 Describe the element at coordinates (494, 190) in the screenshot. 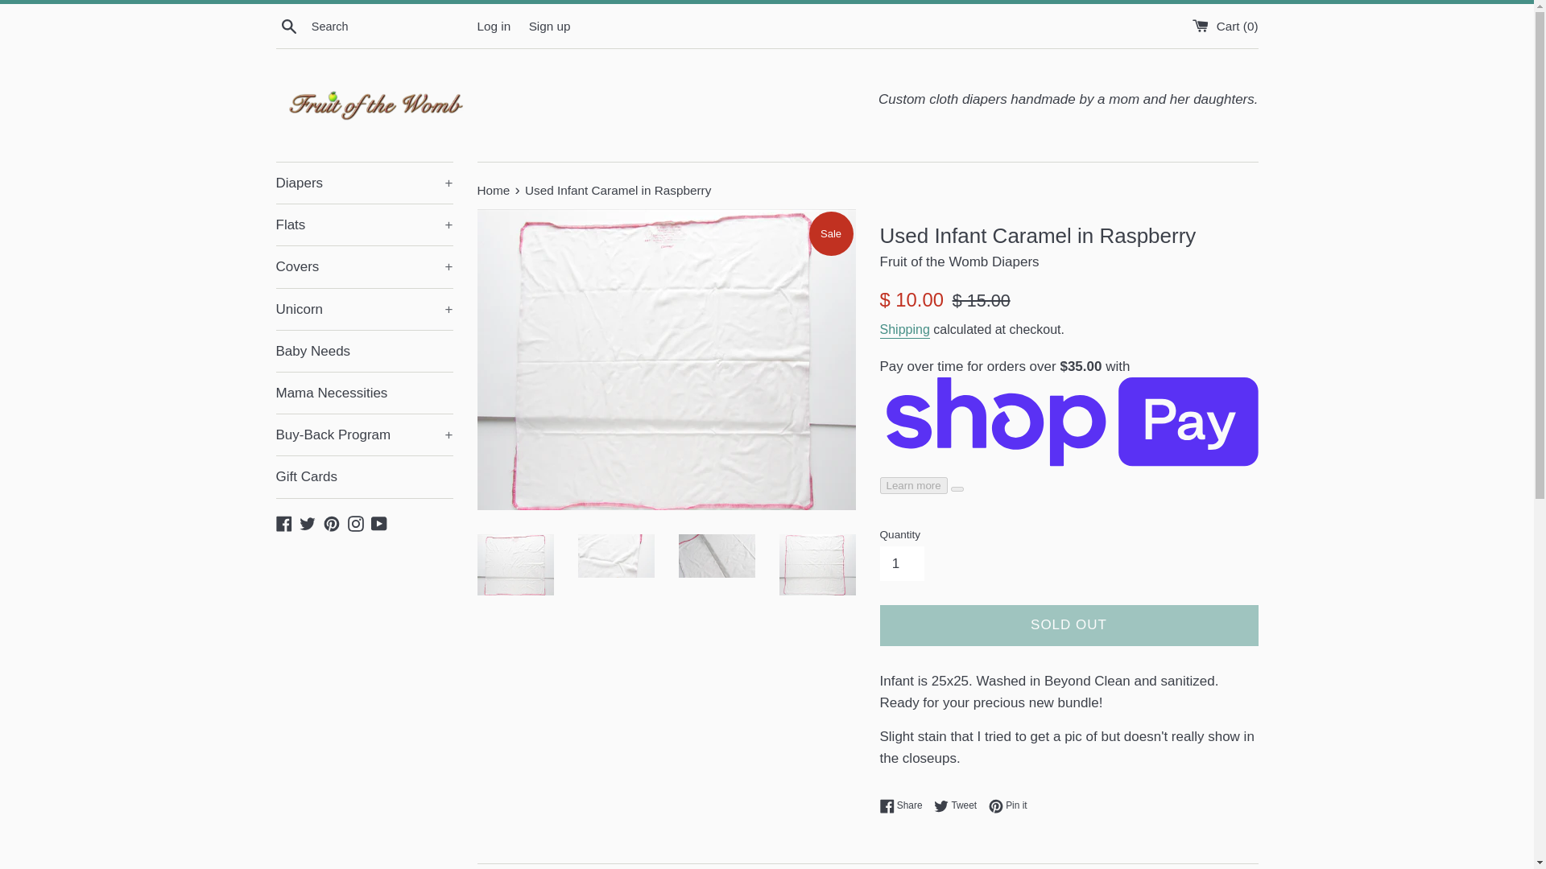

I see `Back to the frontpage` at that location.